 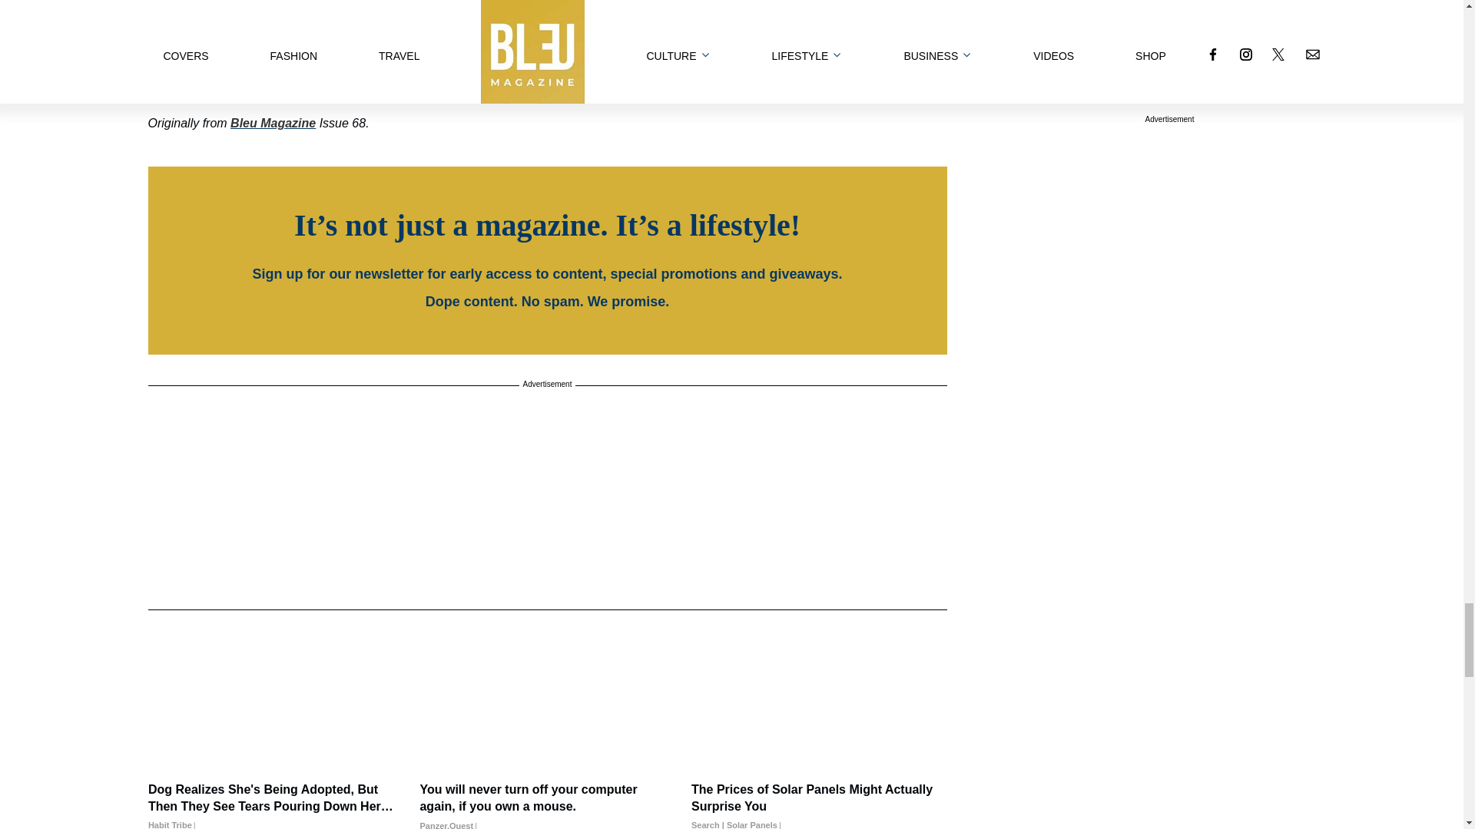 What do you see at coordinates (819, 805) in the screenshot?
I see `The Prices of Solar Panels Might Actually Surprise You` at bounding box center [819, 805].